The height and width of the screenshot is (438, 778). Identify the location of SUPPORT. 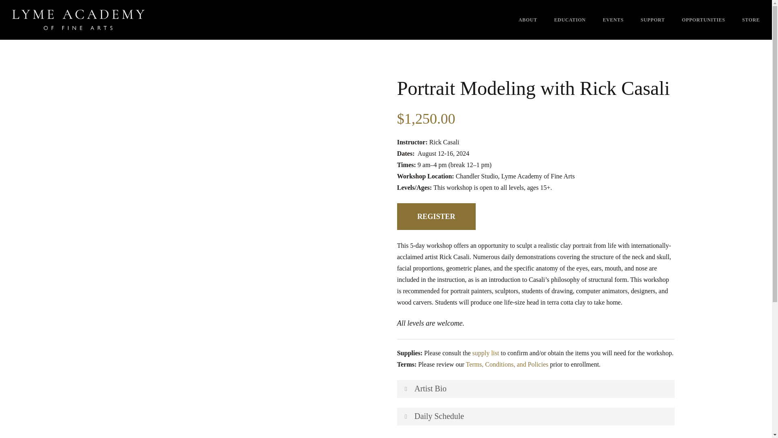
(652, 20).